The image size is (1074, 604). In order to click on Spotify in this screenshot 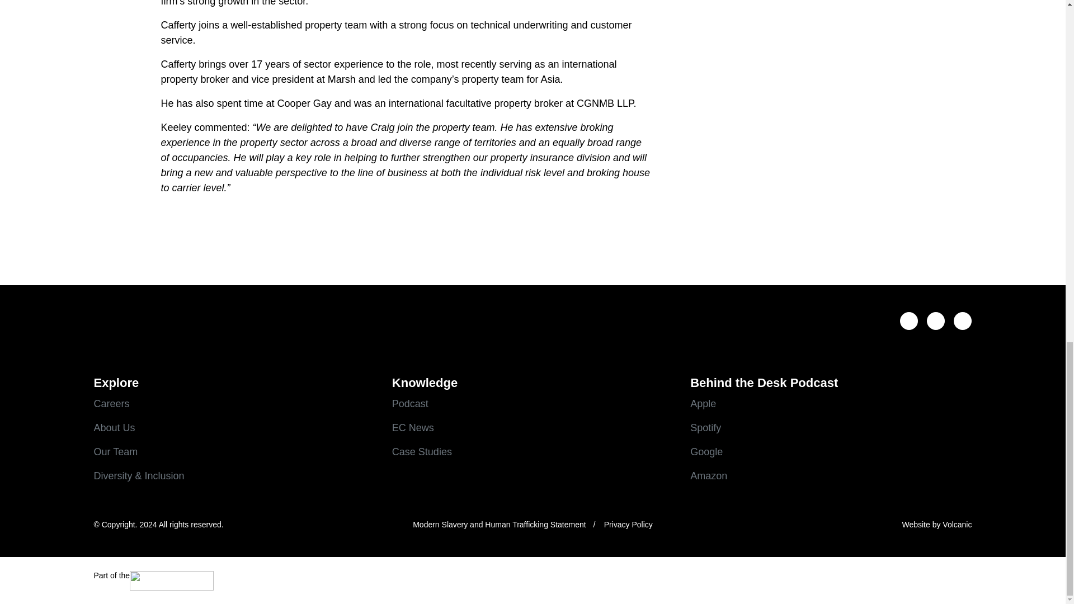, I will do `click(831, 427)`.